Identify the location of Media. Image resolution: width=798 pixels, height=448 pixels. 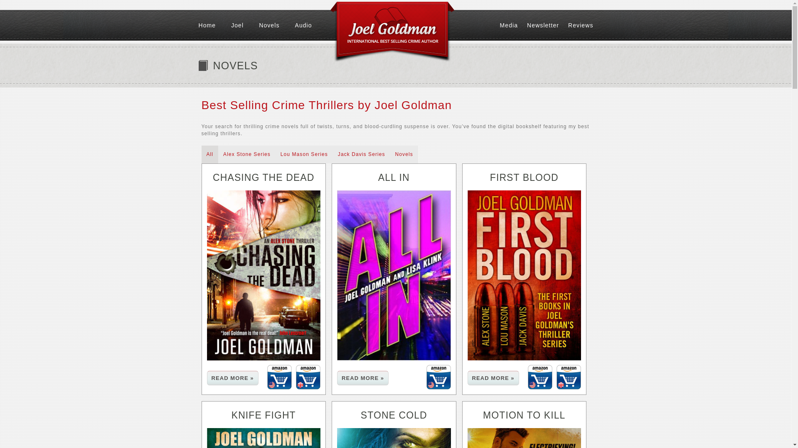
(514, 25).